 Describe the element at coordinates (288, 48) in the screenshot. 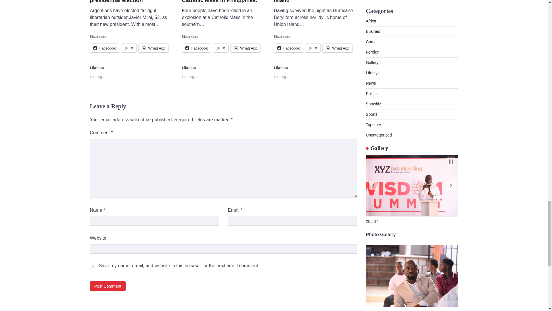

I see `Click to share on Facebook` at that location.